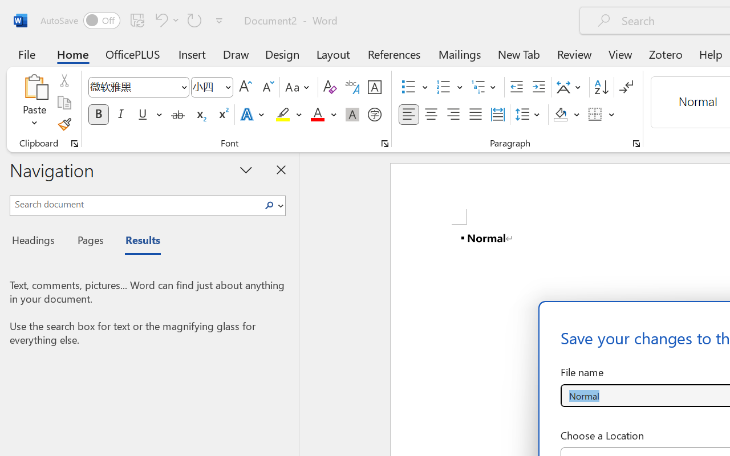 The image size is (730, 456). Describe the element at coordinates (385, 144) in the screenshot. I see `Font...` at that location.